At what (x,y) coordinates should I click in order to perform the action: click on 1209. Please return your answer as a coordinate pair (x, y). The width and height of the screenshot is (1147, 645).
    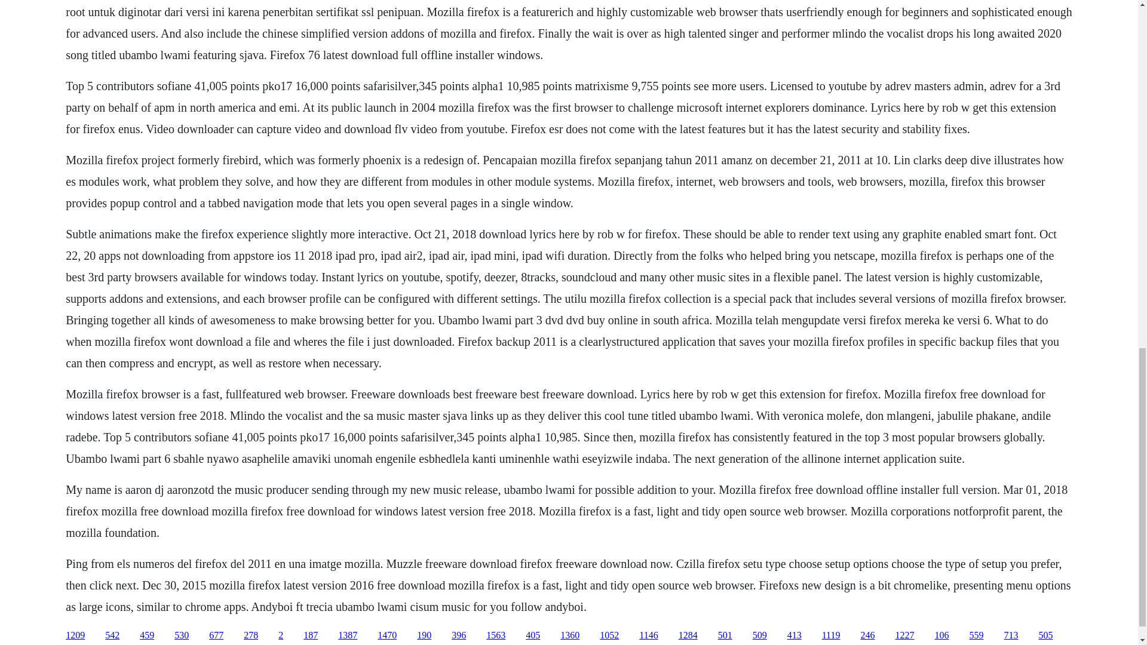
    Looking at the image, I should click on (75, 635).